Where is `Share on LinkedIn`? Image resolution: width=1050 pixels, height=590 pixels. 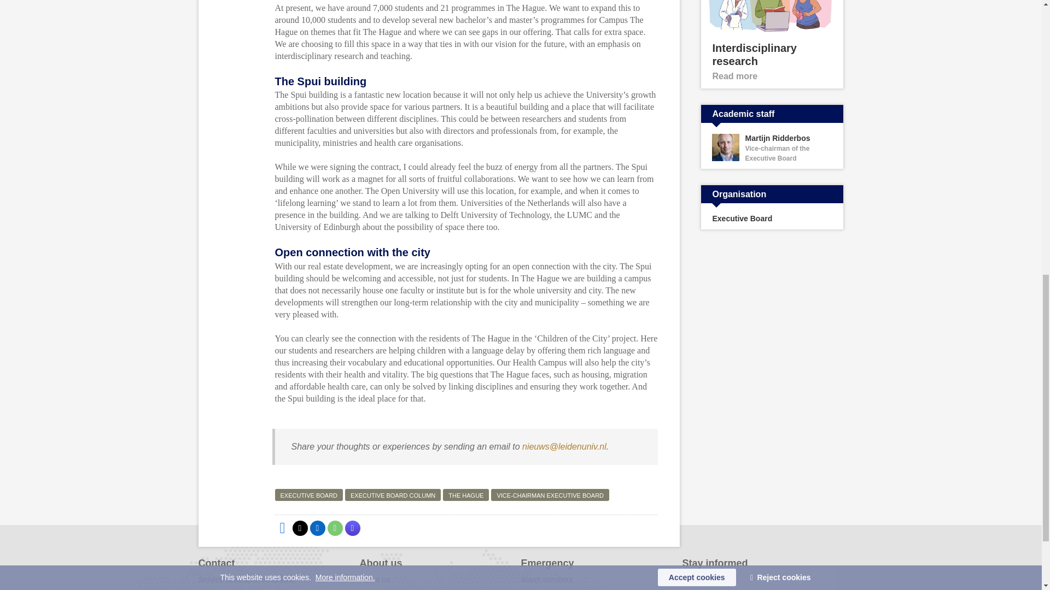
Share on LinkedIn is located at coordinates (317, 528).